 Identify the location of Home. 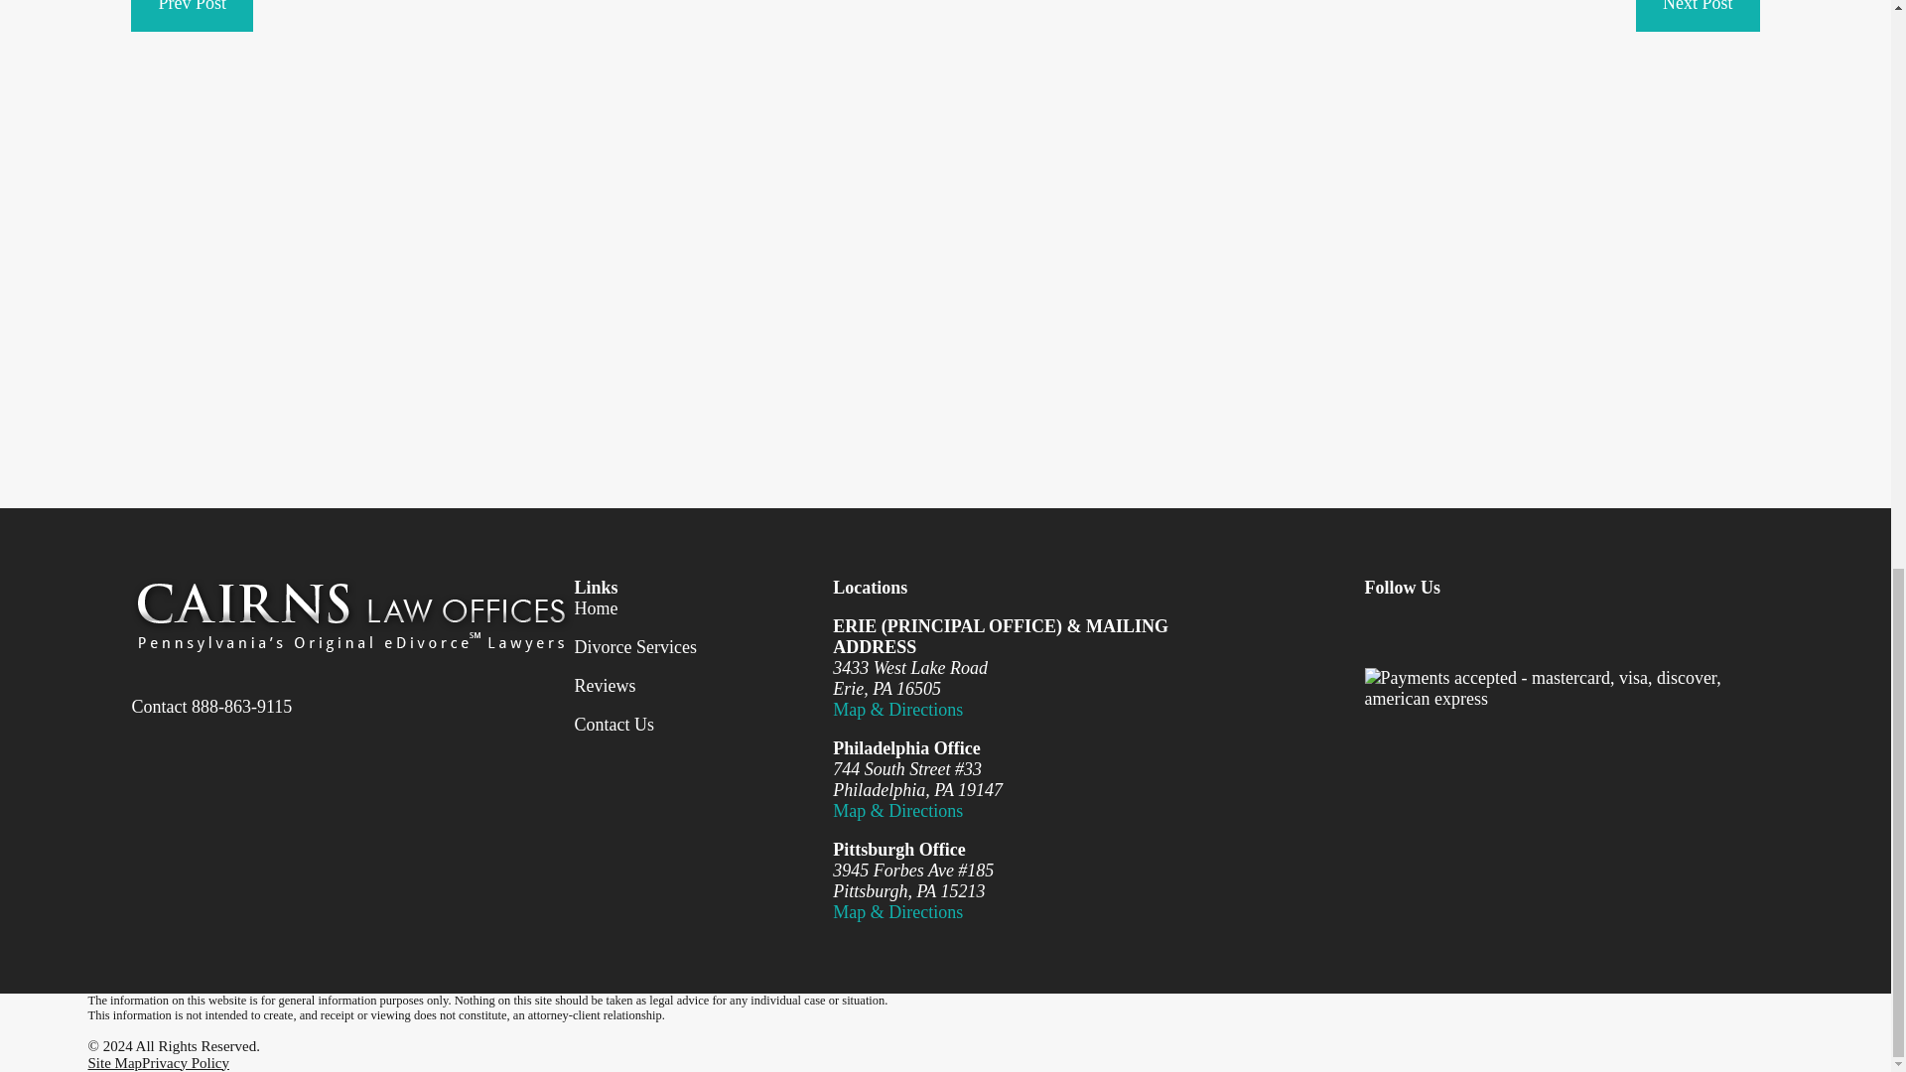
(351, 614).